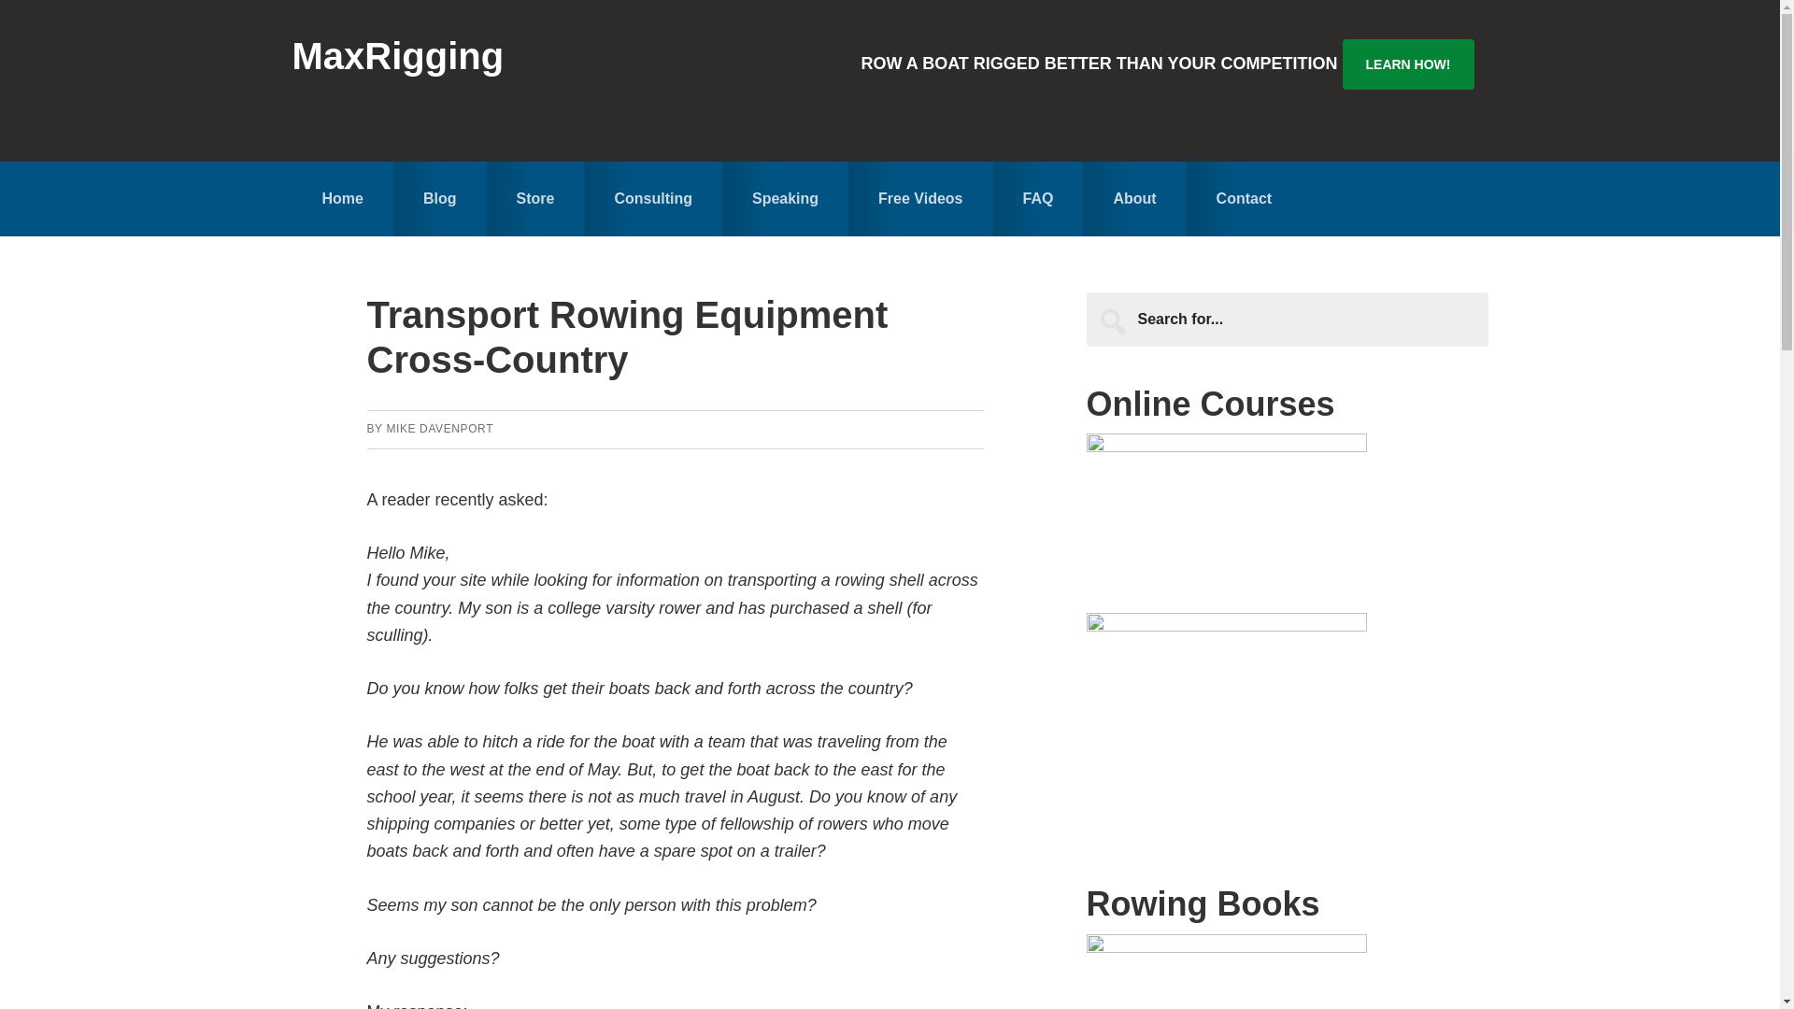 The width and height of the screenshot is (1794, 1009). Describe the element at coordinates (439, 198) in the screenshot. I see `Blog` at that location.